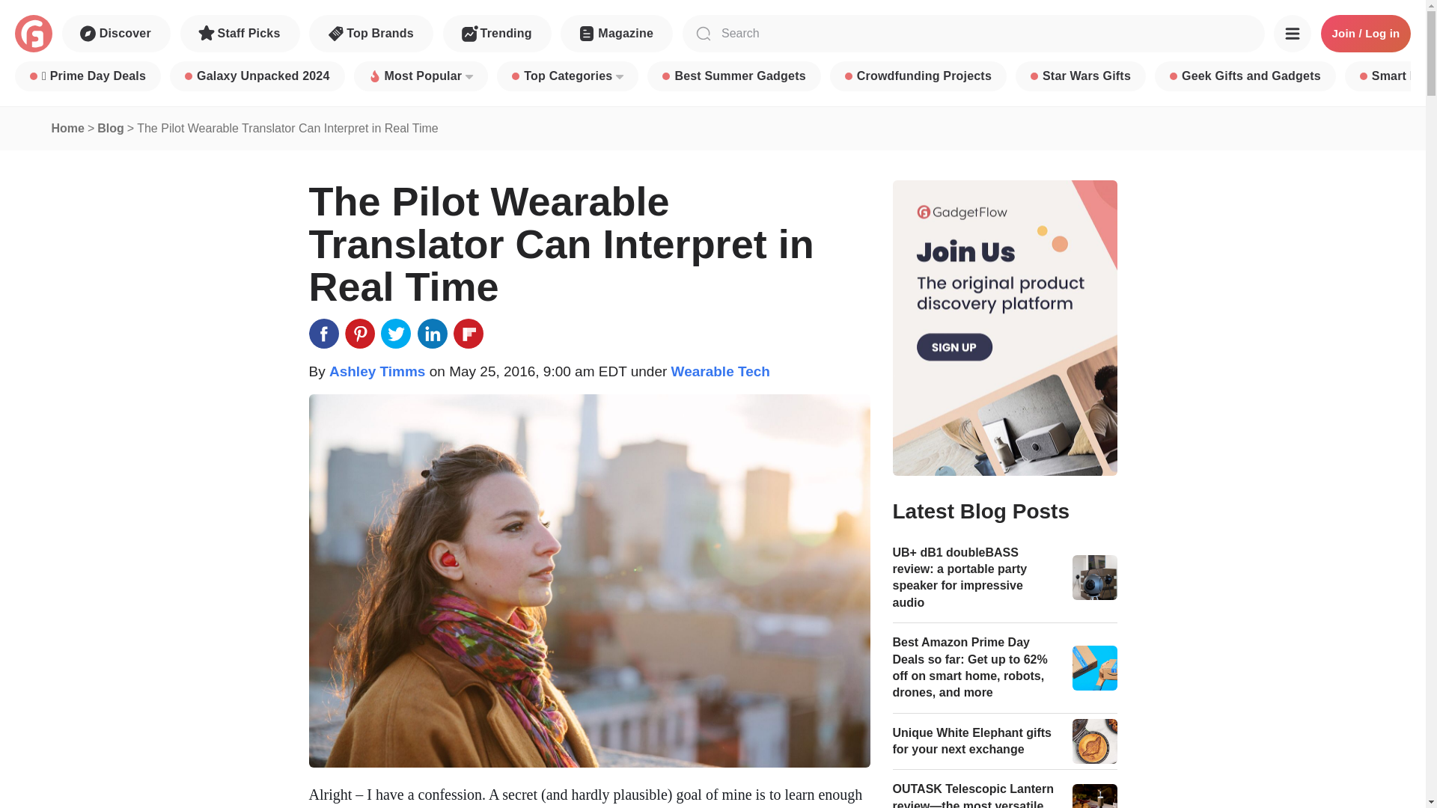 The image size is (1437, 808). Describe the element at coordinates (1245, 76) in the screenshot. I see `Geek Gifts and Gadgets` at that location.